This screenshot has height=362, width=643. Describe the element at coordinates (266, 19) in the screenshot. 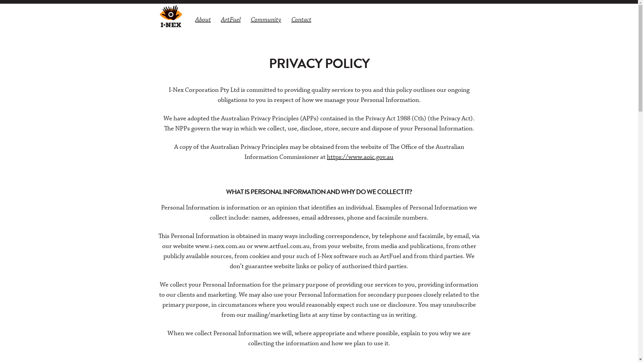

I see `Community` at that location.